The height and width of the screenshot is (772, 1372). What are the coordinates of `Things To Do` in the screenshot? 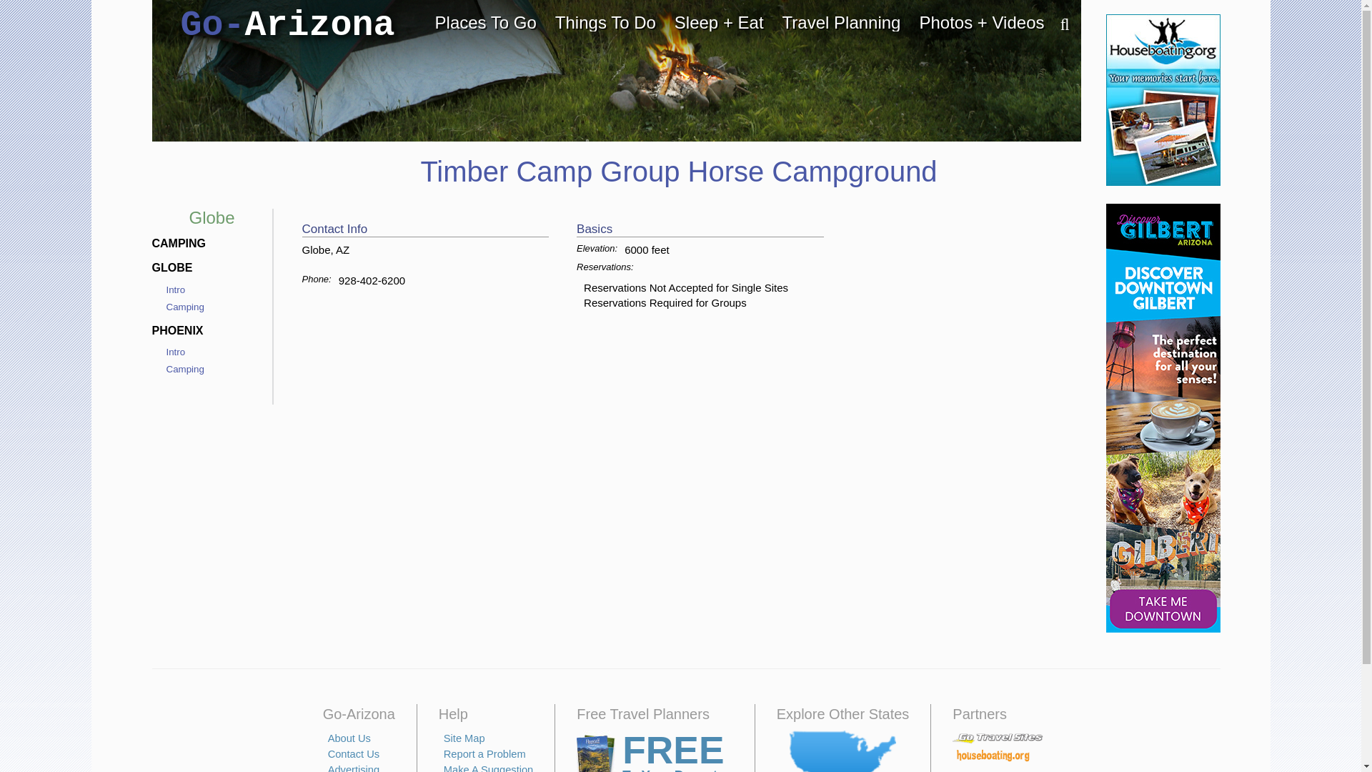 It's located at (606, 23).